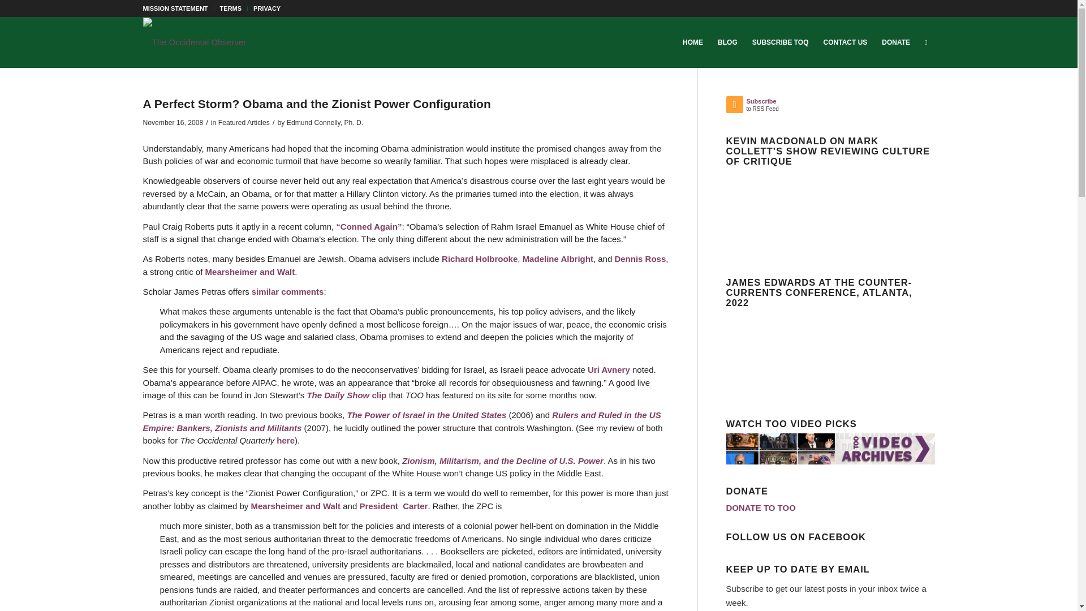 This screenshot has width=1086, height=611. What do you see at coordinates (480, 259) in the screenshot?
I see `Richard Holbrooke` at bounding box center [480, 259].